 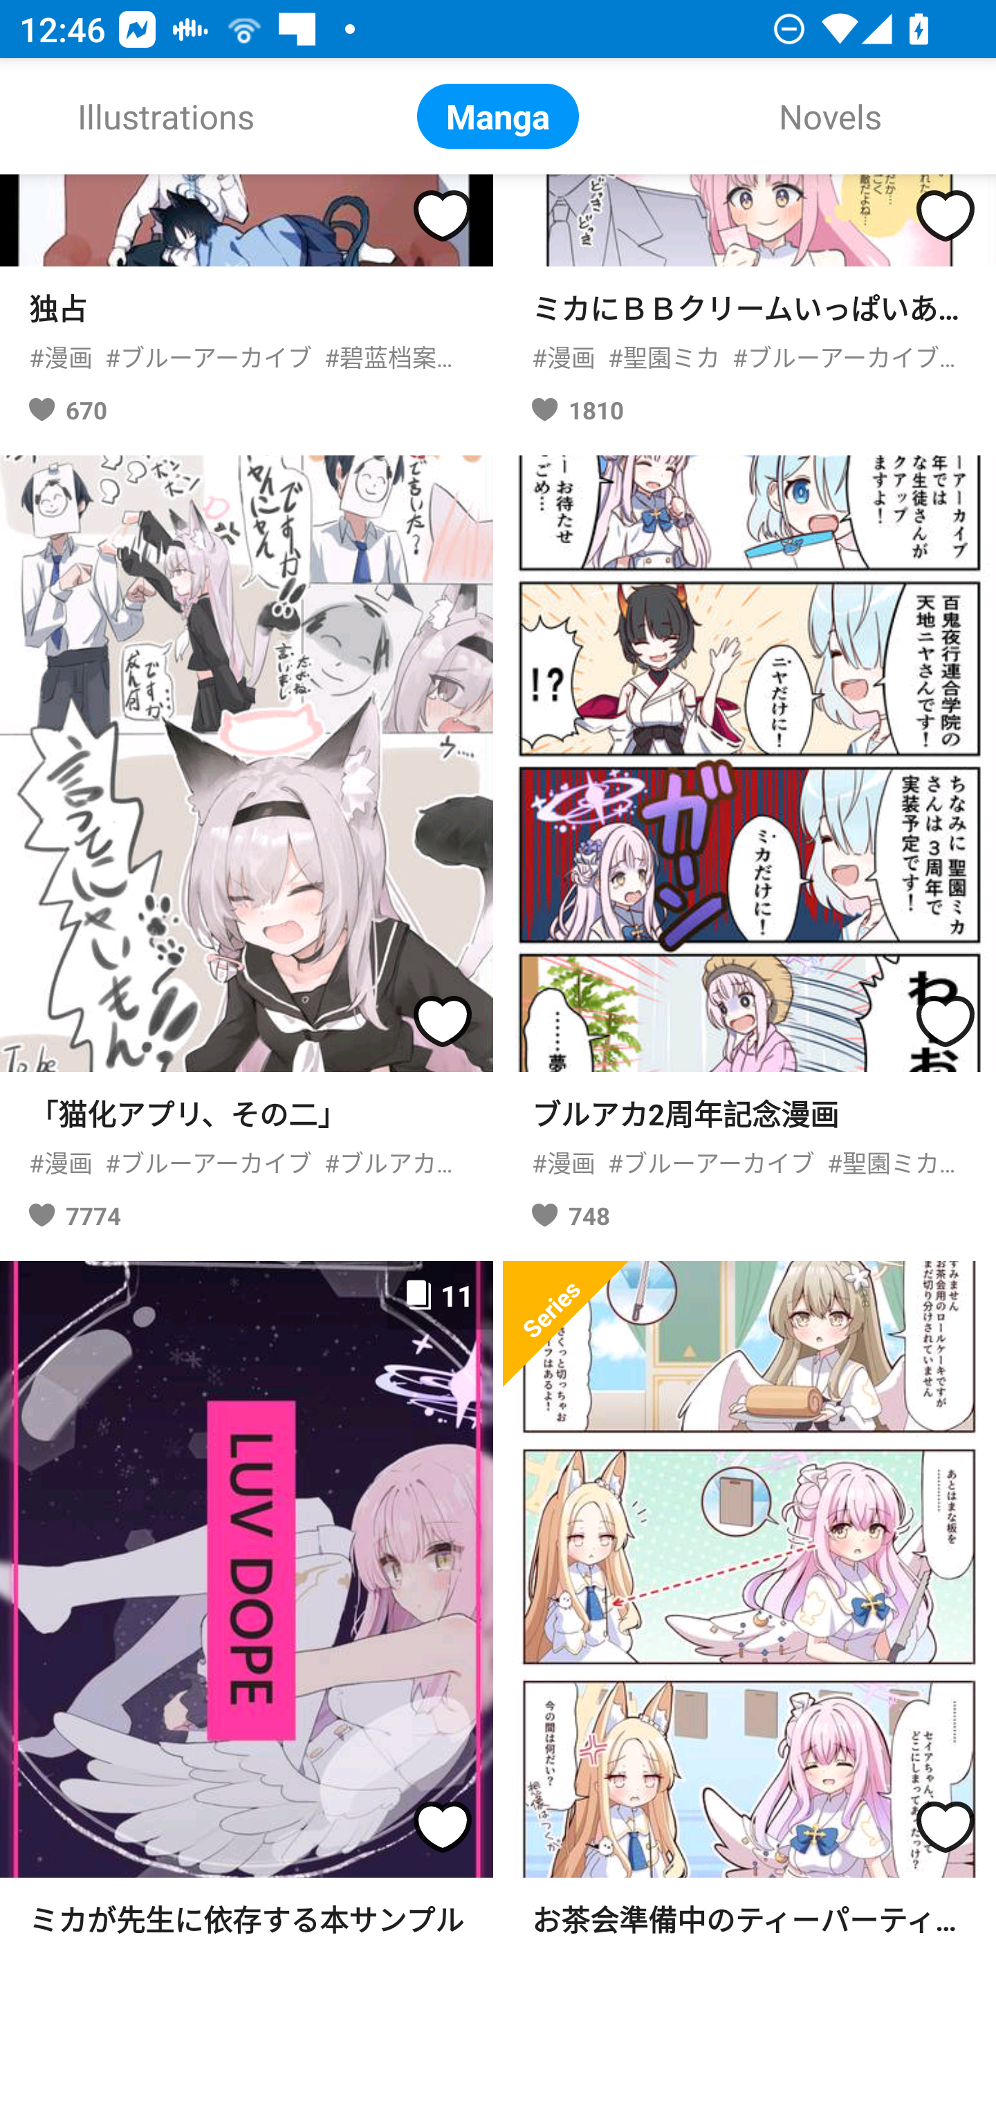 What do you see at coordinates (246, 1602) in the screenshot?
I see `11 ミカが先生に依存する本サンプル` at bounding box center [246, 1602].